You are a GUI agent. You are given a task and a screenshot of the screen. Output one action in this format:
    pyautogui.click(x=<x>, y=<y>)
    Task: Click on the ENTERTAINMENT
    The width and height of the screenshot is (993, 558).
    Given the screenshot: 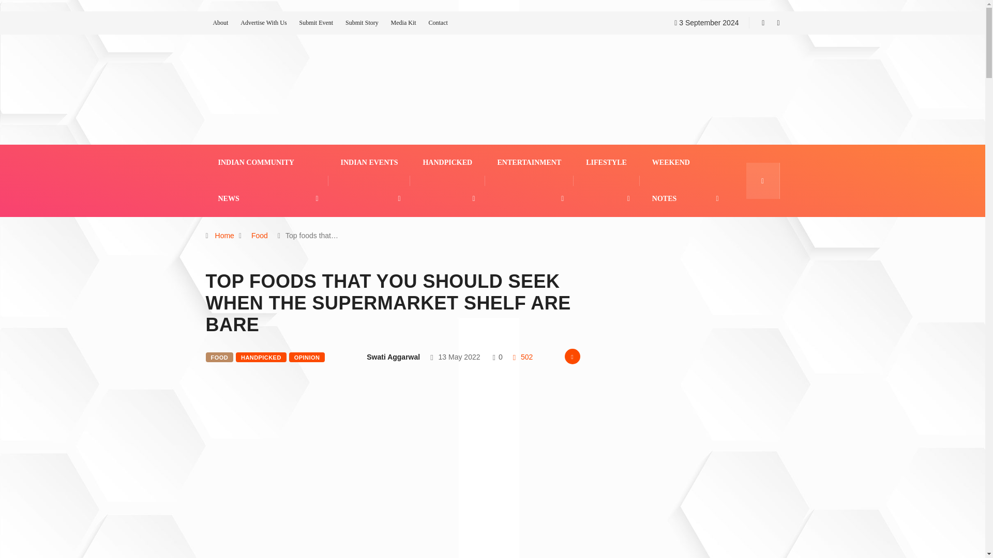 What is the action you would take?
    pyautogui.click(x=530, y=162)
    